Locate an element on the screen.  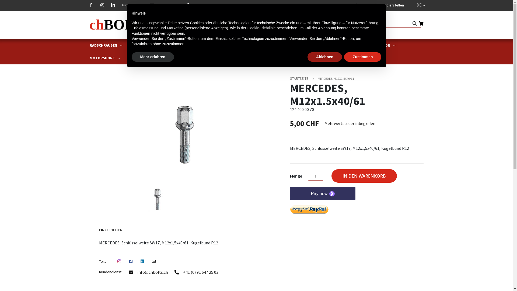
Instagram is located at coordinates (102, 5).